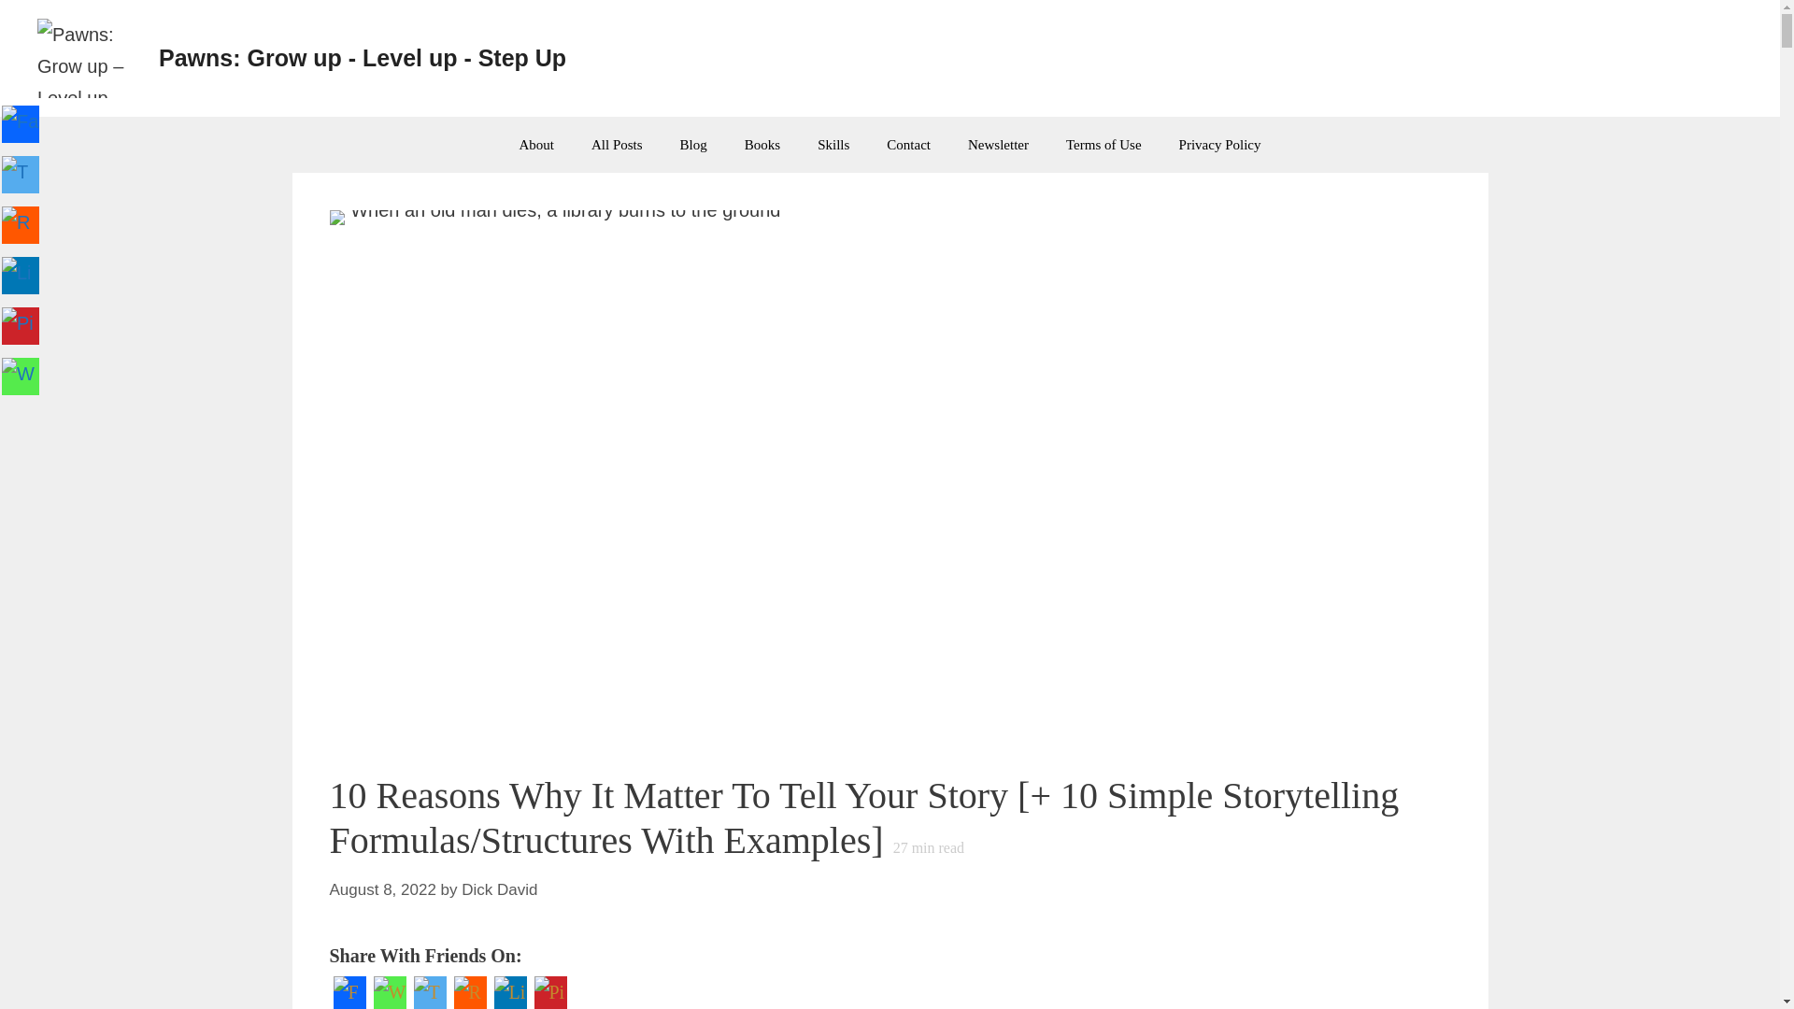  Describe the element at coordinates (536, 144) in the screenshot. I see `About` at that location.